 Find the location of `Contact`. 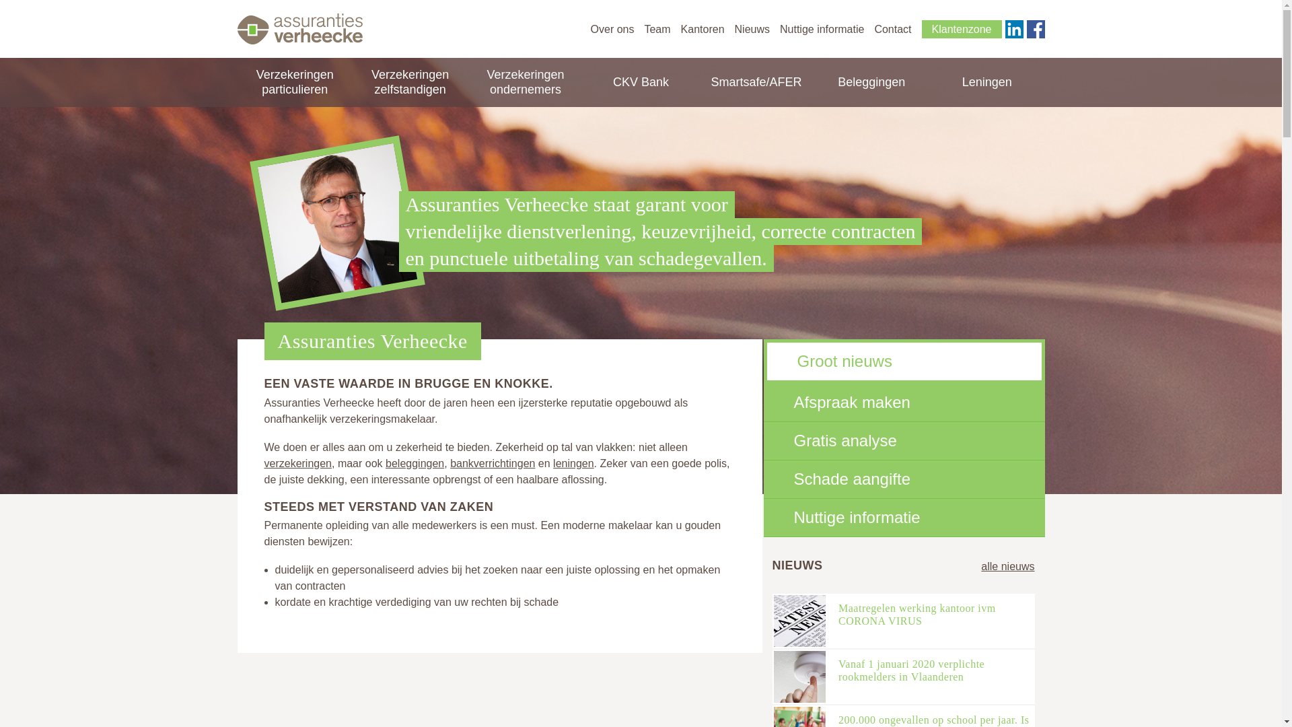

Contact is located at coordinates (892, 30).